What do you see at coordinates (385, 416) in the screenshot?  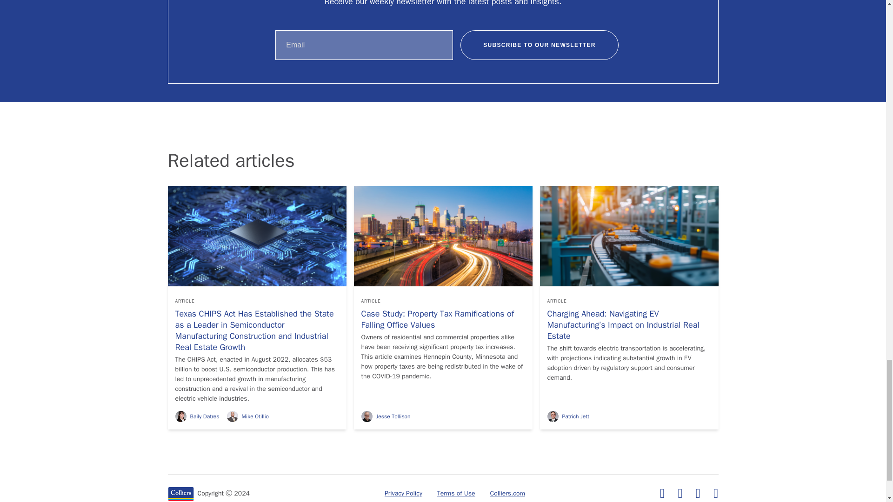 I see `Jesse Tollison` at bounding box center [385, 416].